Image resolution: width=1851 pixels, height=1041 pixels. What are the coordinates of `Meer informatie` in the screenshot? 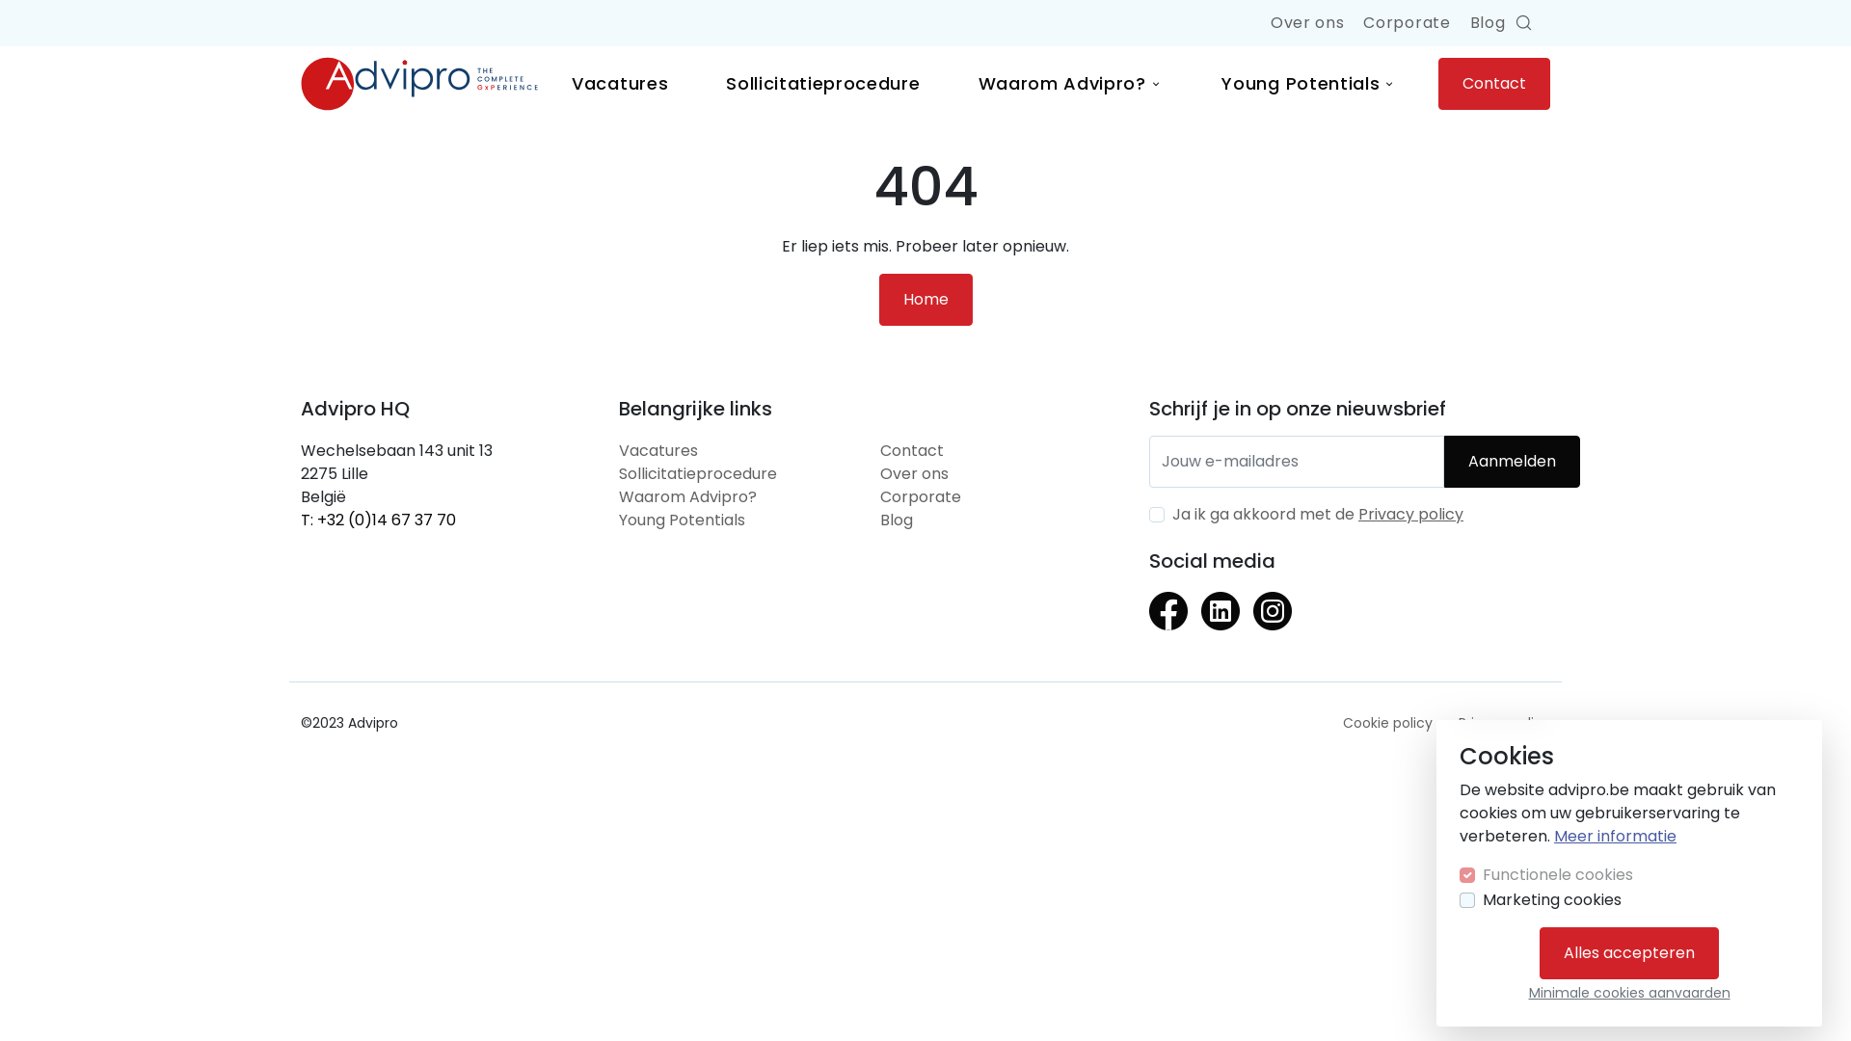 It's located at (1616, 837).